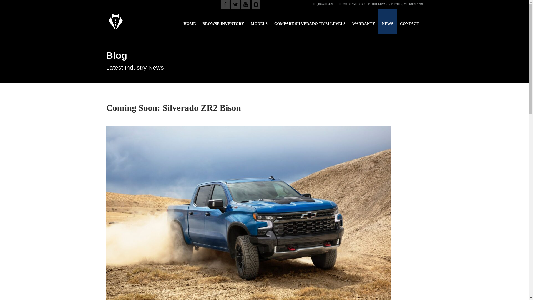 The width and height of the screenshot is (533, 300). What do you see at coordinates (310, 21) in the screenshot?
I see `COMPARE SILVERADO TRIM LEVELS` at bounding box center [310, 21].